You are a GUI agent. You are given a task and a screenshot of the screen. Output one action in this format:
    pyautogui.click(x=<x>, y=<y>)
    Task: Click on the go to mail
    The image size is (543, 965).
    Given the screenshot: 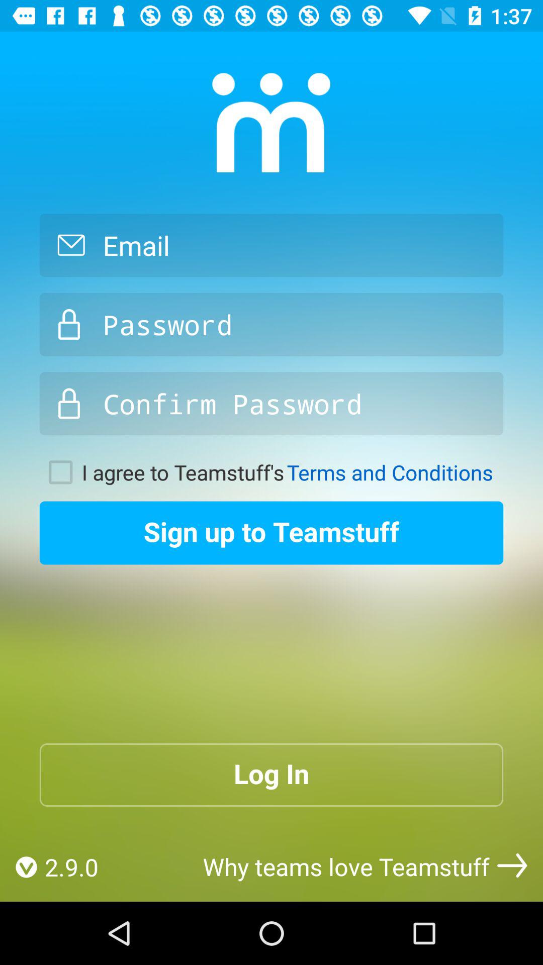 What is the action you would take?
    pyautogui.click(x=271, y=245)
    